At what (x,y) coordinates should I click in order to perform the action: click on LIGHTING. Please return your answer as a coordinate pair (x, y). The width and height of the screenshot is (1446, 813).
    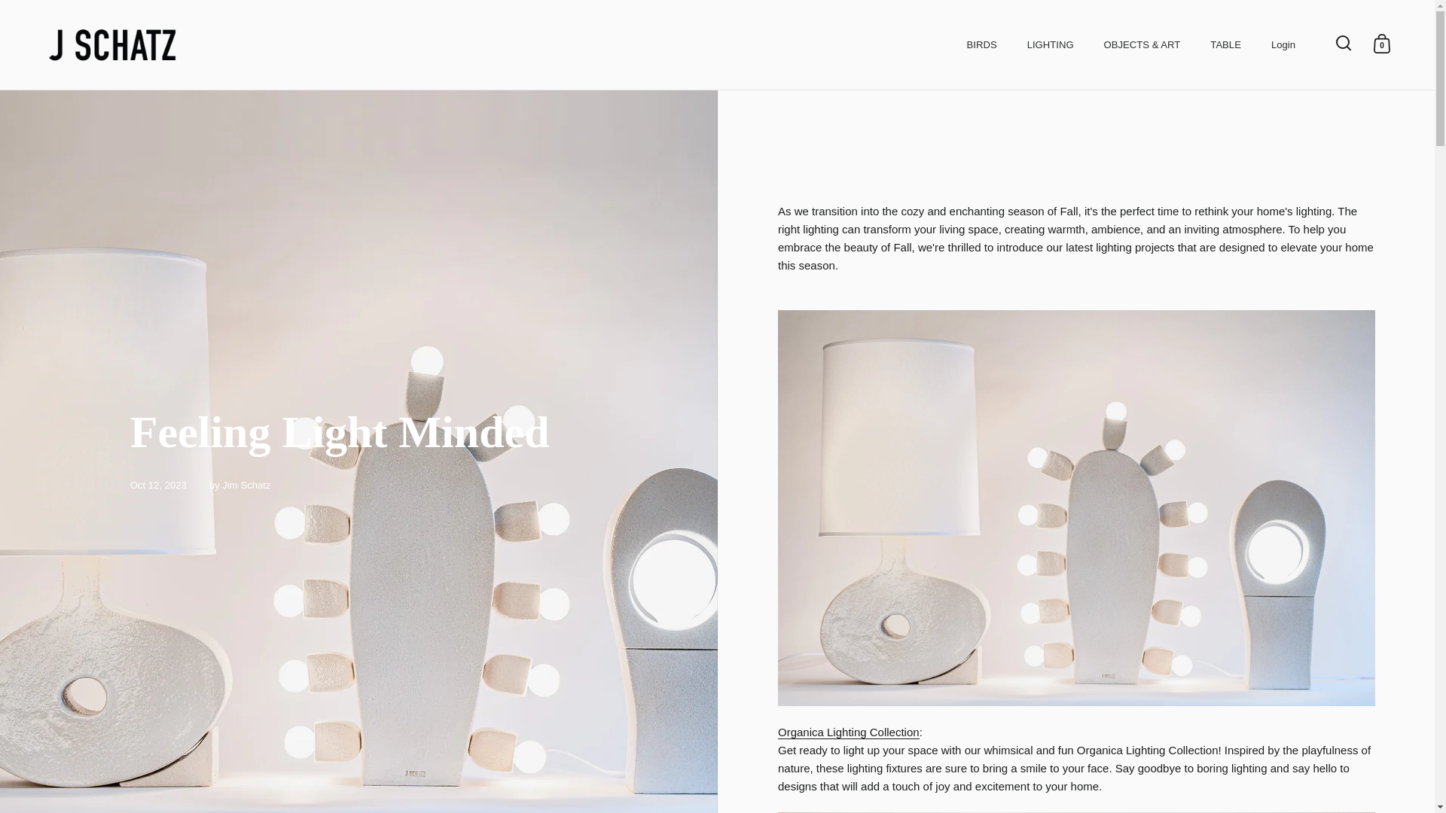
    Looking at the image, I should click on (1050, 44).